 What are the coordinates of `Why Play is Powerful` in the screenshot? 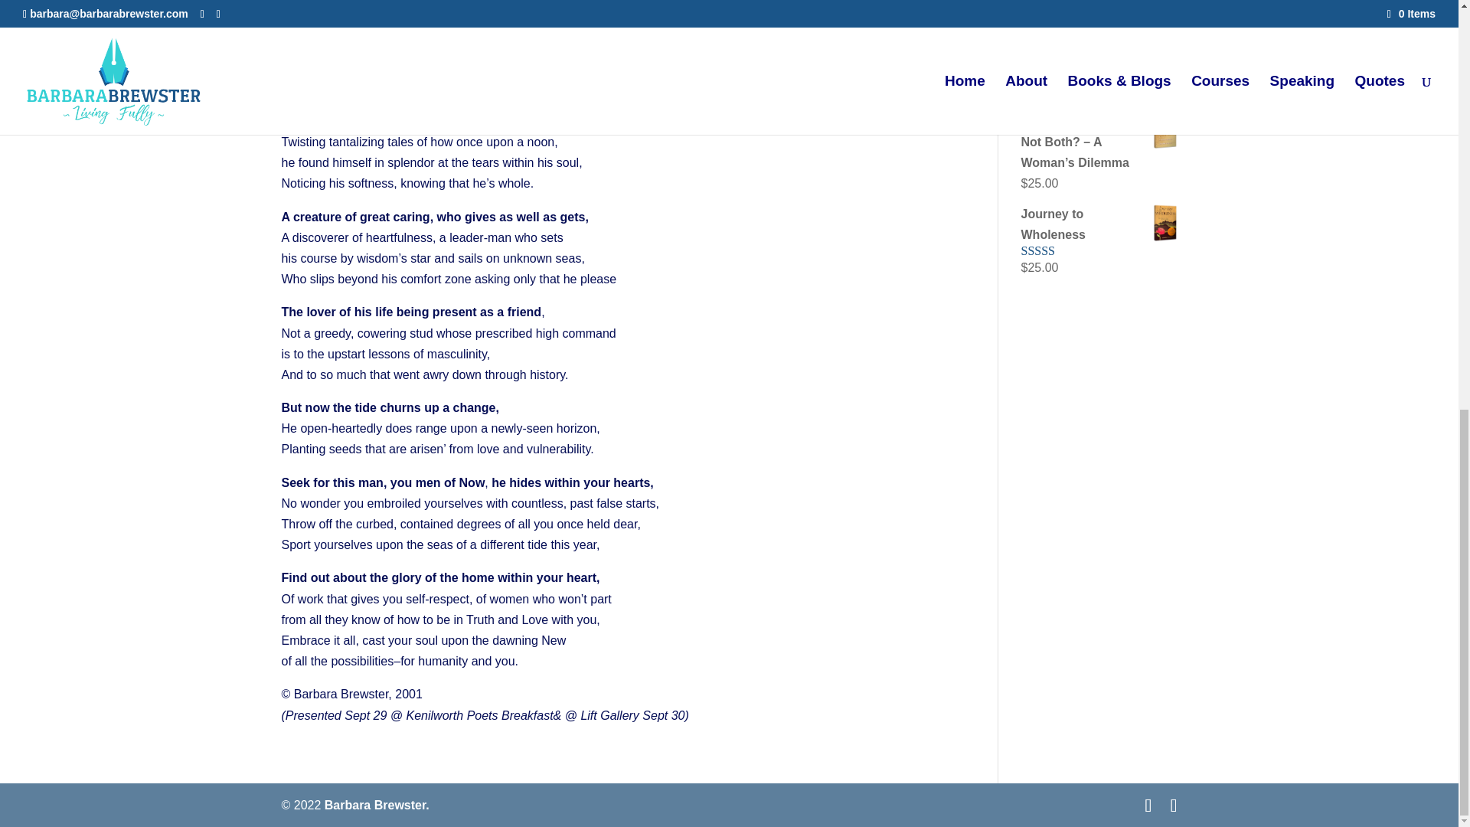 It's located at (1079, 6).